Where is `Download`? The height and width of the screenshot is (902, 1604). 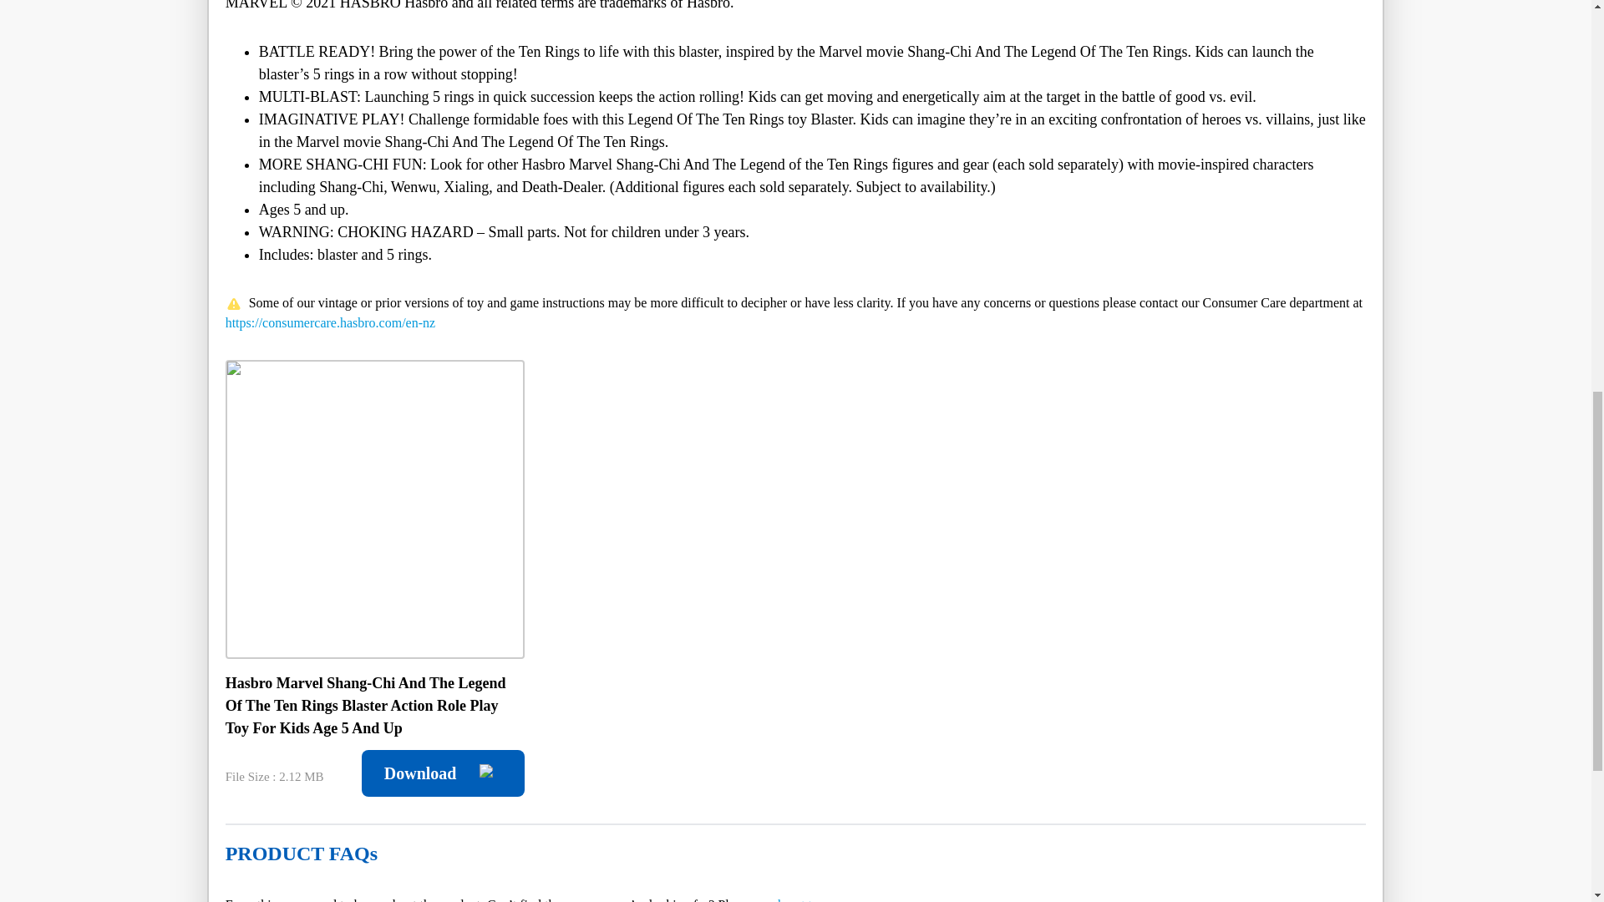 Download is located at coordinates (443, 773).